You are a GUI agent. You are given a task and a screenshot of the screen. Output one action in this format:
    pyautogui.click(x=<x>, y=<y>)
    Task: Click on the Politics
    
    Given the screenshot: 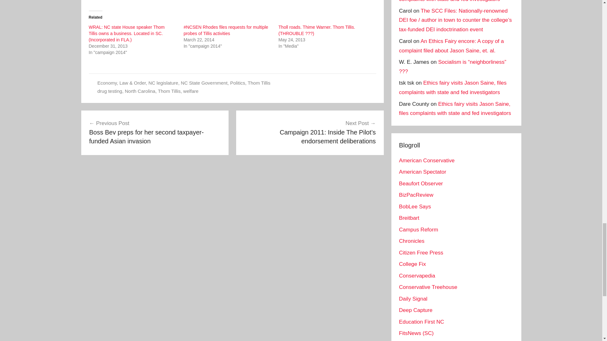 What is the action you would take?
    pyautogui.click(x=237, y=83)
    